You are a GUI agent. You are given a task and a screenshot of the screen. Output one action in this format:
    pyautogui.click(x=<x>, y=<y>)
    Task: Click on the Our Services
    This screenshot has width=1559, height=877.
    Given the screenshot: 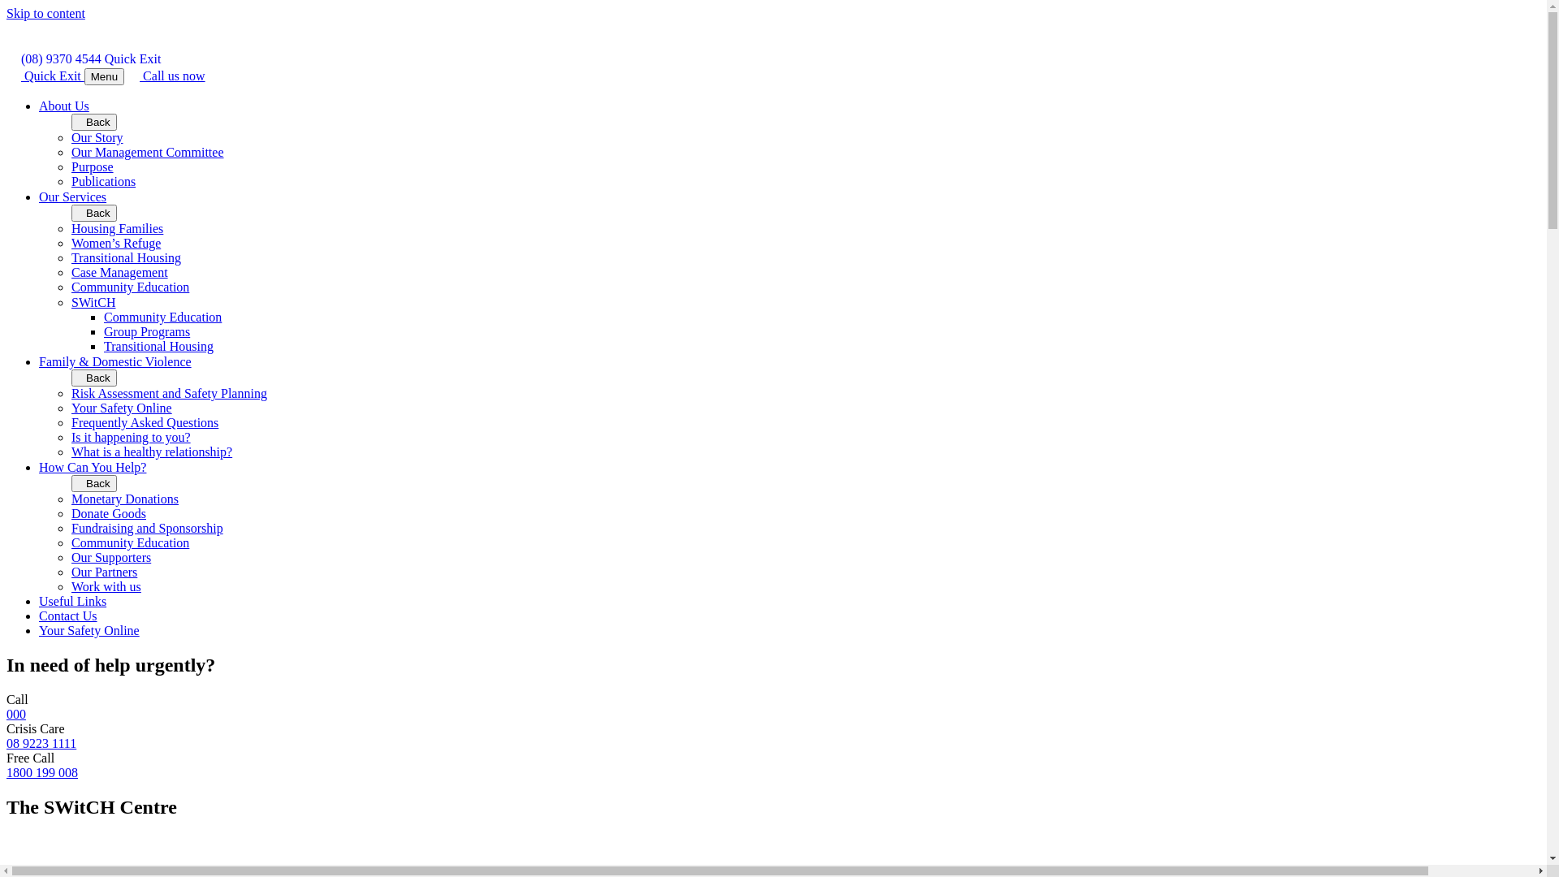 What is the action you would take?
    pyautogui.click(x=73, y=197)
    